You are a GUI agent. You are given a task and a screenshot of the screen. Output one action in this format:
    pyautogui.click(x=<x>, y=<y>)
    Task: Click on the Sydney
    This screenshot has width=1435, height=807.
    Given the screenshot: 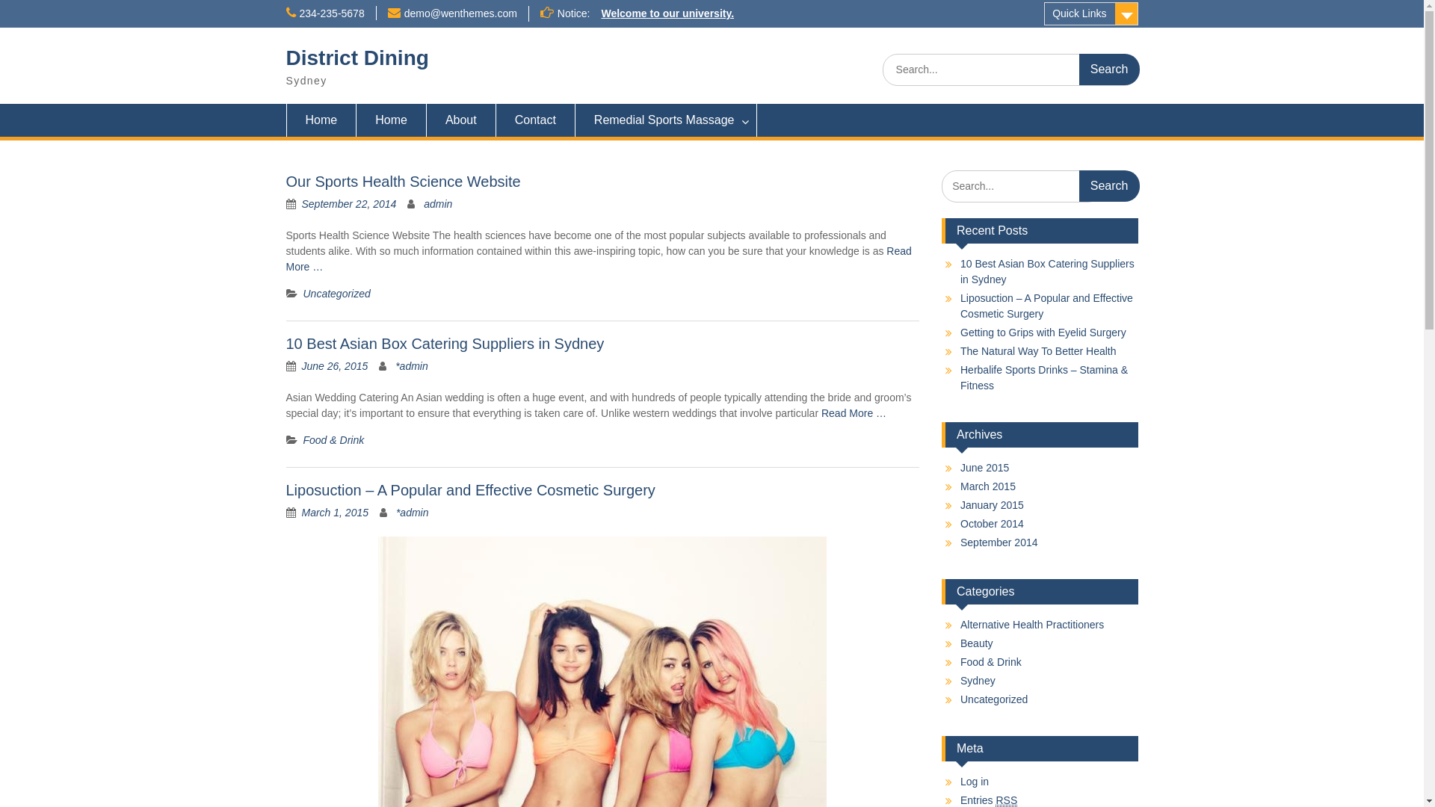 What is the action you would take?
    pyautogui.click(x=978, y=681)
    